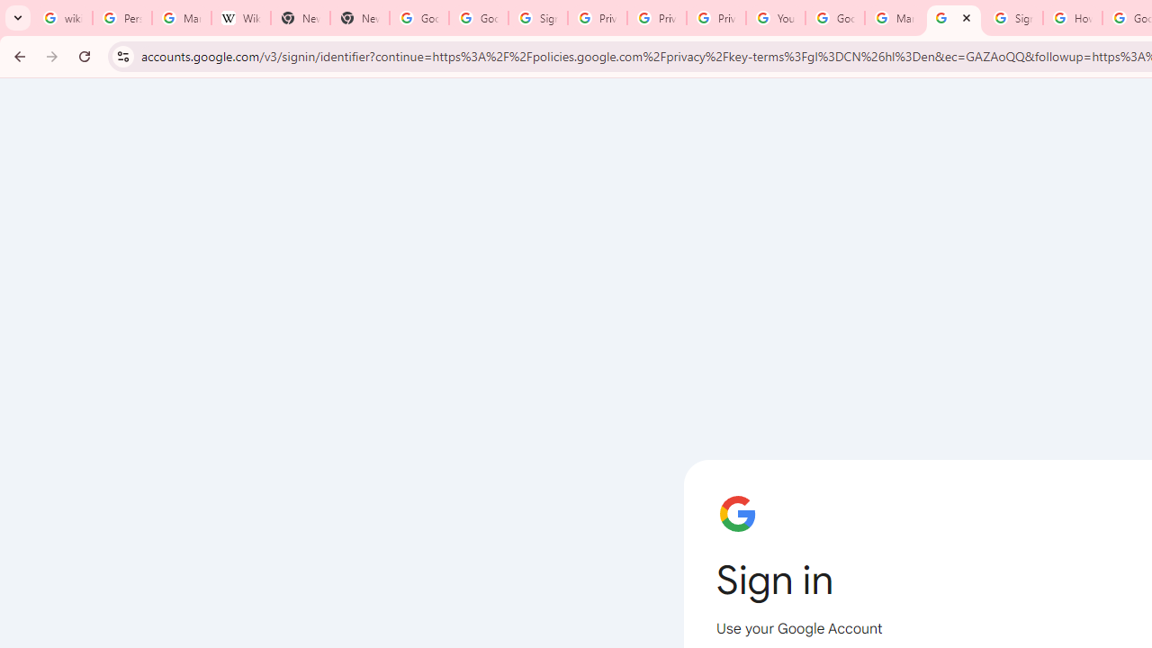 The image size is (1152, 648). What do you see at coordinates (954, 18) in the screenshot?
I see `Sign in - Google Accounts` at bounding box center [954, 18].